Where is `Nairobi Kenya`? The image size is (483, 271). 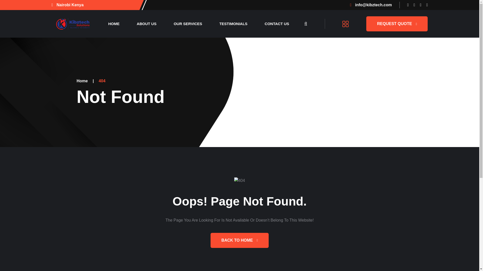
Nairobi Kenya is located at coordinates (67, 5).